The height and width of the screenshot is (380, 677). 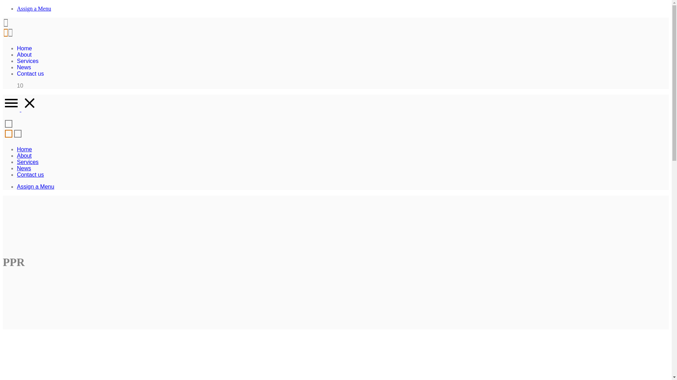 I want to click on Services, so click(x=28, y=162).